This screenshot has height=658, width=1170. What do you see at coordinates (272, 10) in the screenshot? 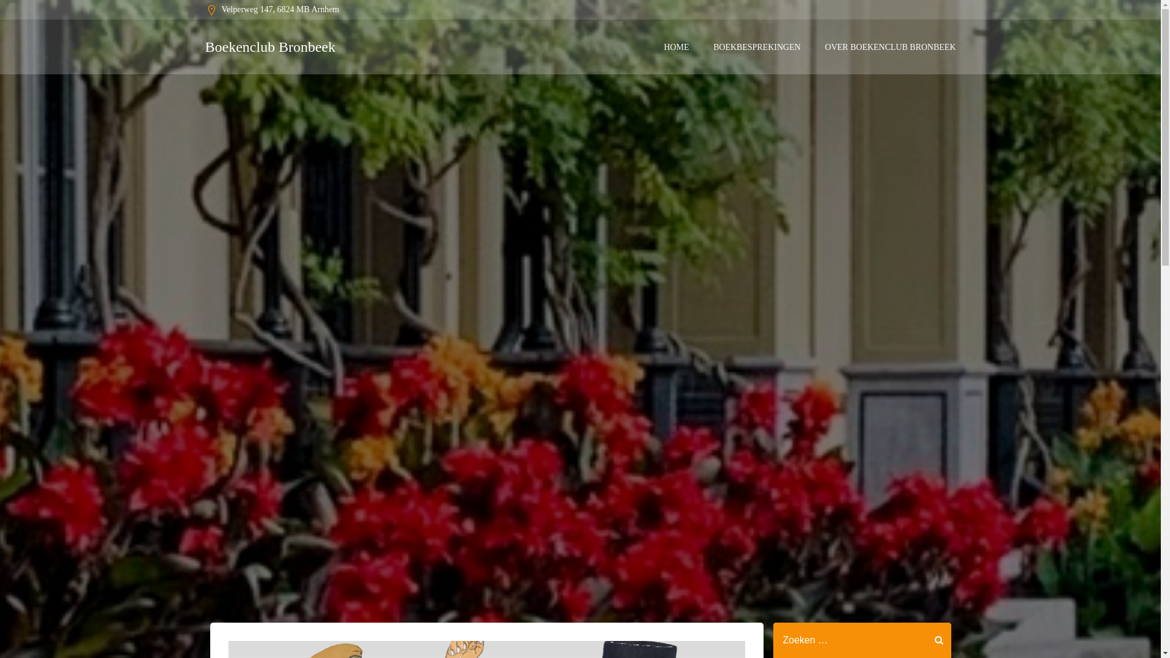
I see `Velperweg 147, 6824 MB Arnhem` at bounding box center [272, 10].